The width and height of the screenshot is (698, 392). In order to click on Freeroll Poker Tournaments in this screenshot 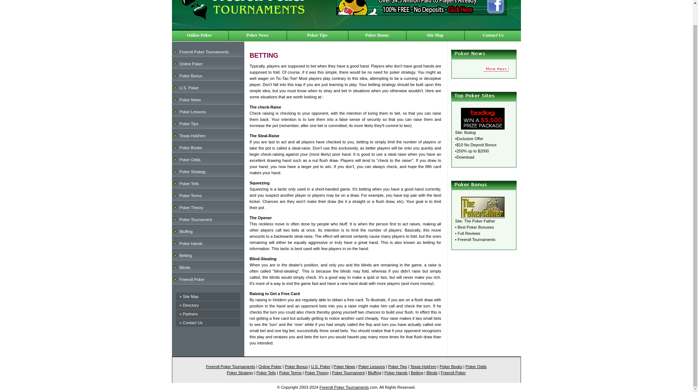, I will do `click(204, 52)`.